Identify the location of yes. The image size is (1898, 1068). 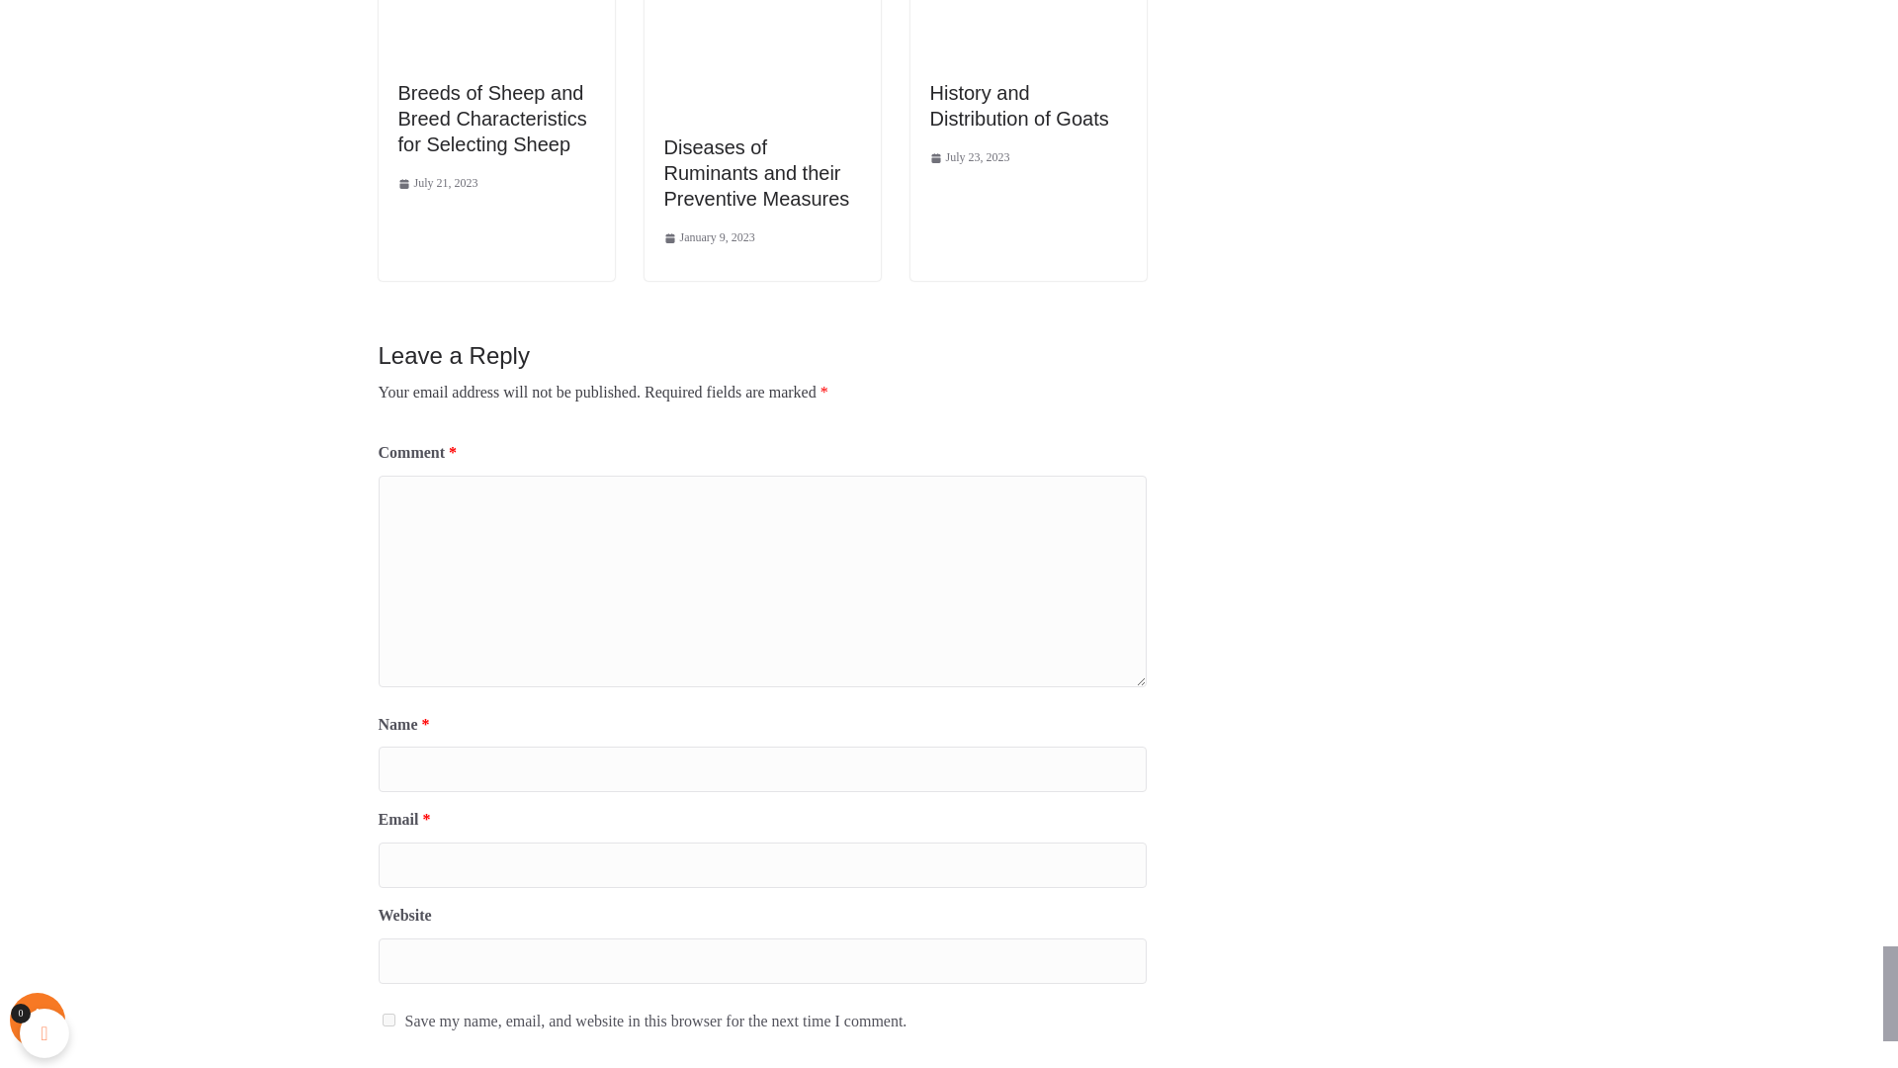
(388, 1019).